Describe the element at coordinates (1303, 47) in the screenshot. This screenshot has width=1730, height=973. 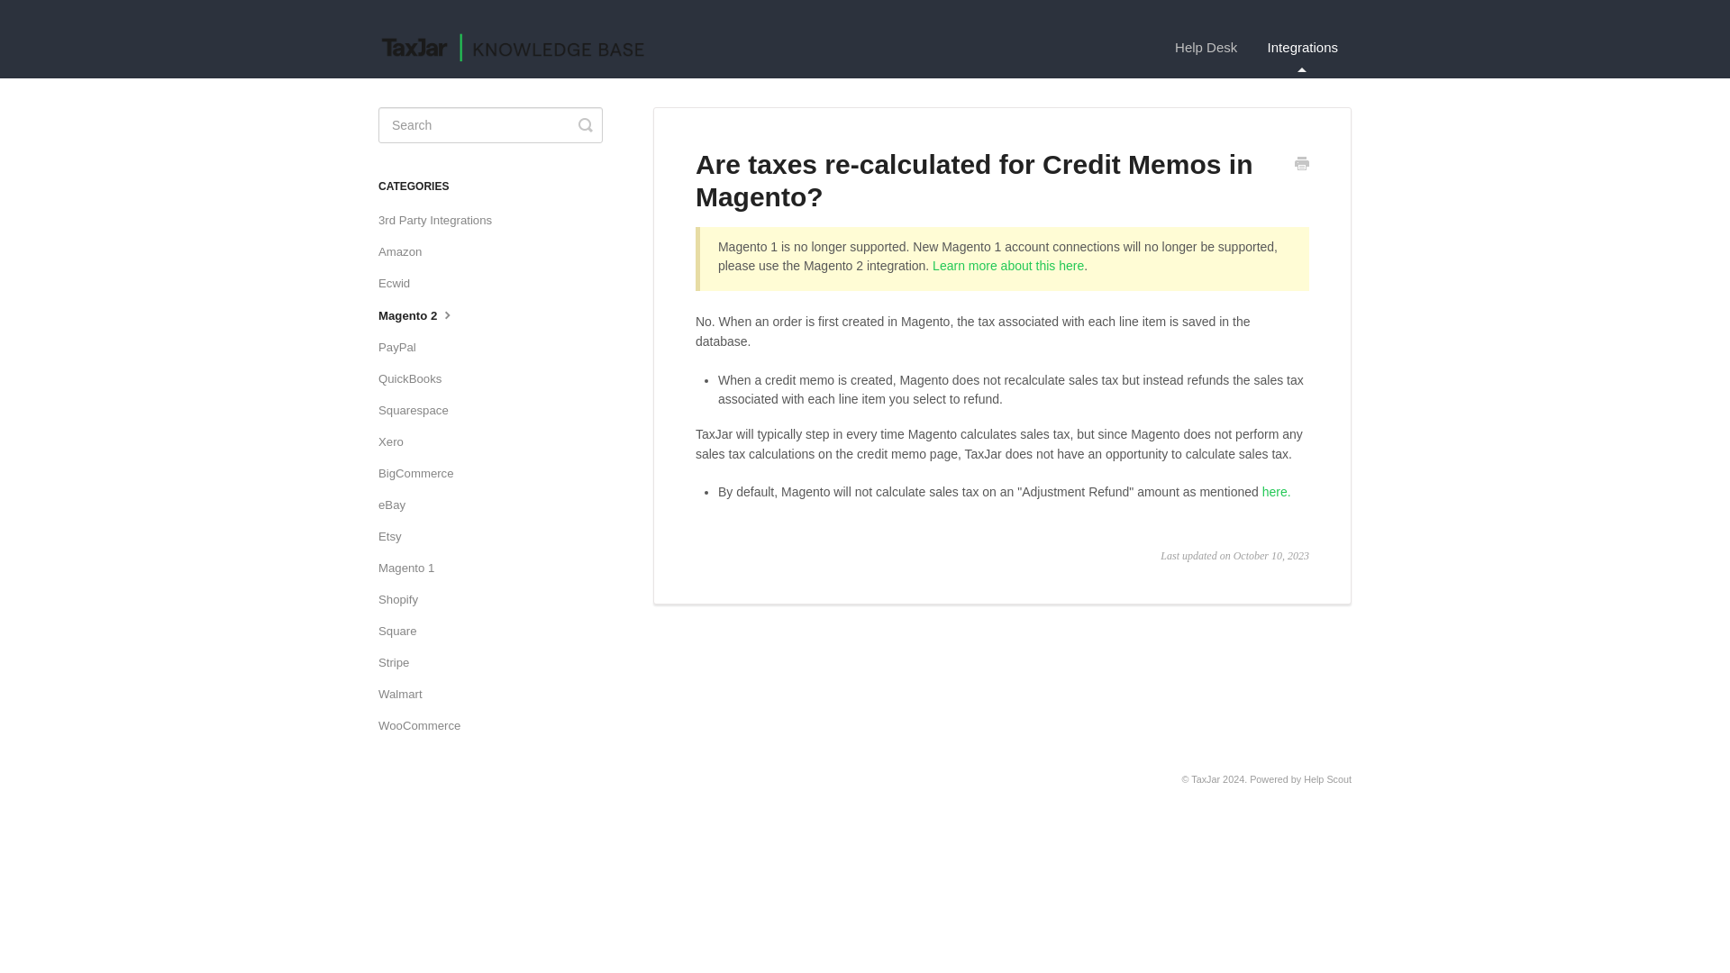
I see `Integrations` at that location.